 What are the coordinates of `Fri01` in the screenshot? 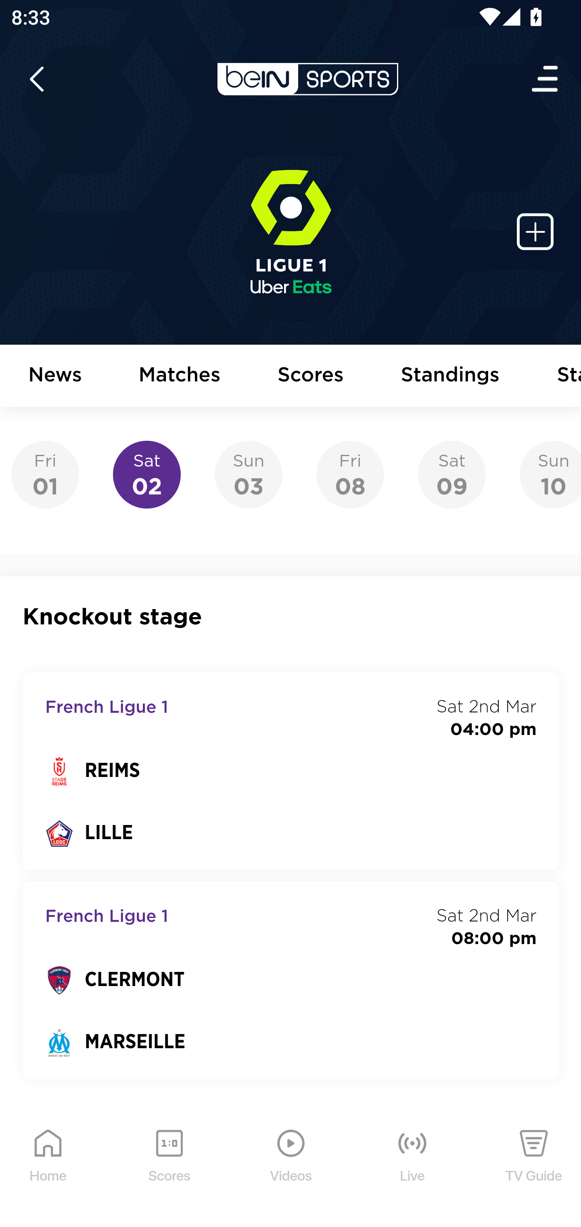 It's located at (45, 475).